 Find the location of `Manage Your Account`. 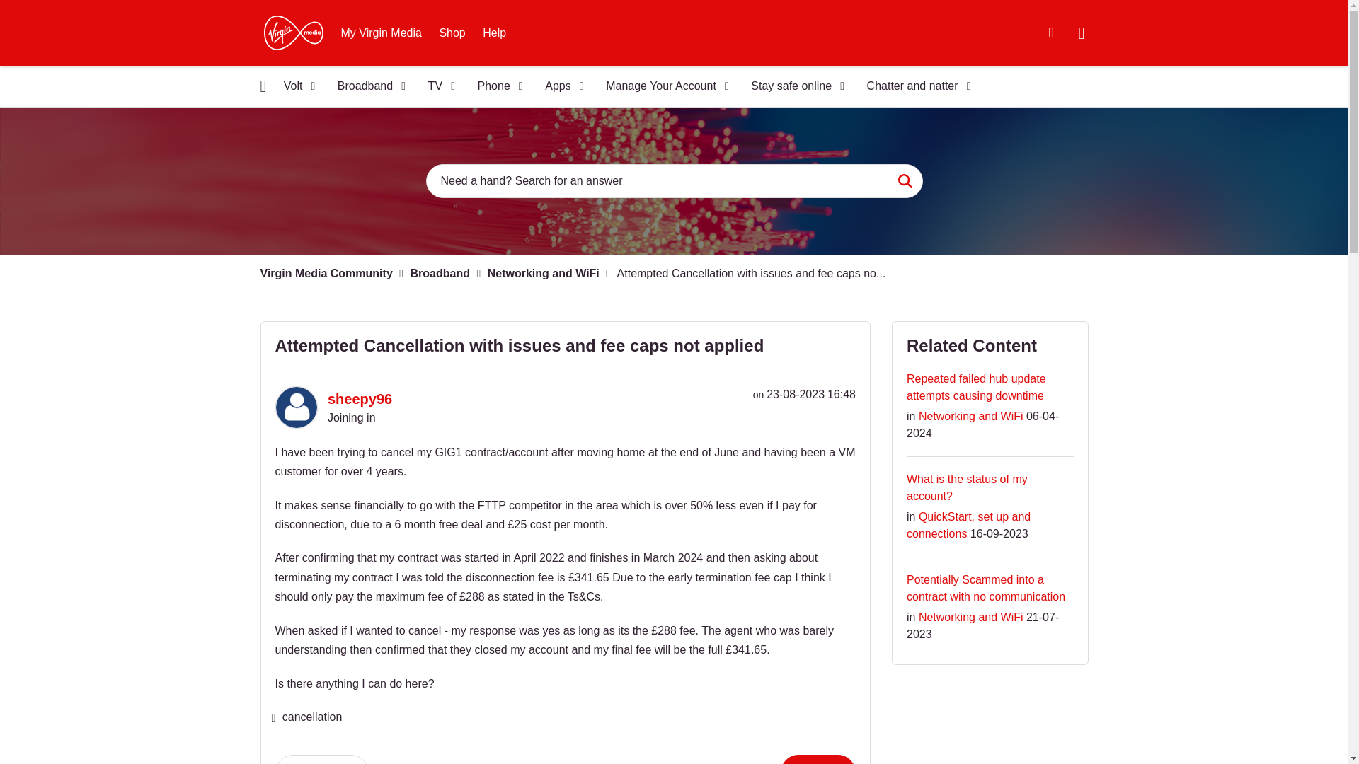

Manage Your Account is located at coordinates (663, 86).